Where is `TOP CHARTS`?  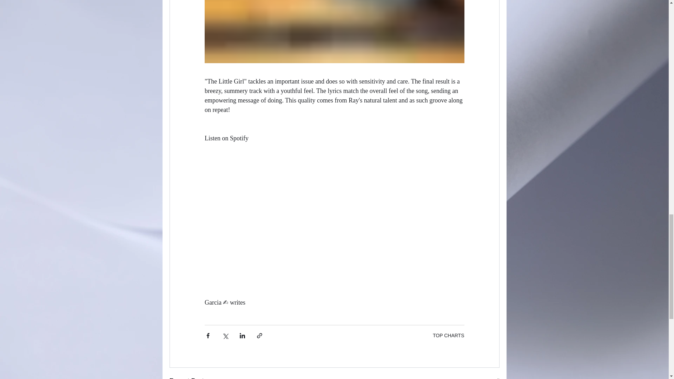
TOP CHARTS is located at coordinates (448, 335).